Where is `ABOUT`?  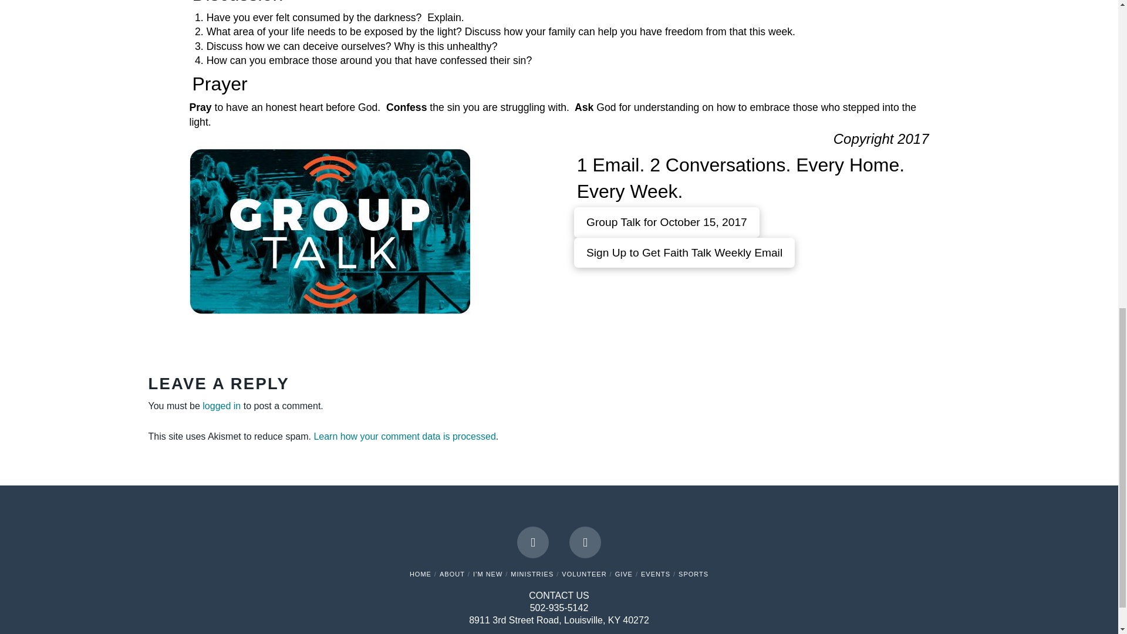 ABOUT is located at coordinates (452, 574).